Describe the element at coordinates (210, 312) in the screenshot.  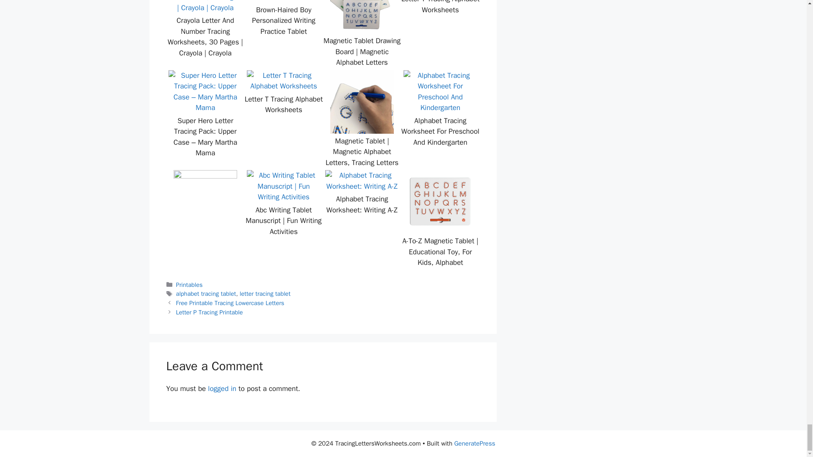
I see `Next` at that location.